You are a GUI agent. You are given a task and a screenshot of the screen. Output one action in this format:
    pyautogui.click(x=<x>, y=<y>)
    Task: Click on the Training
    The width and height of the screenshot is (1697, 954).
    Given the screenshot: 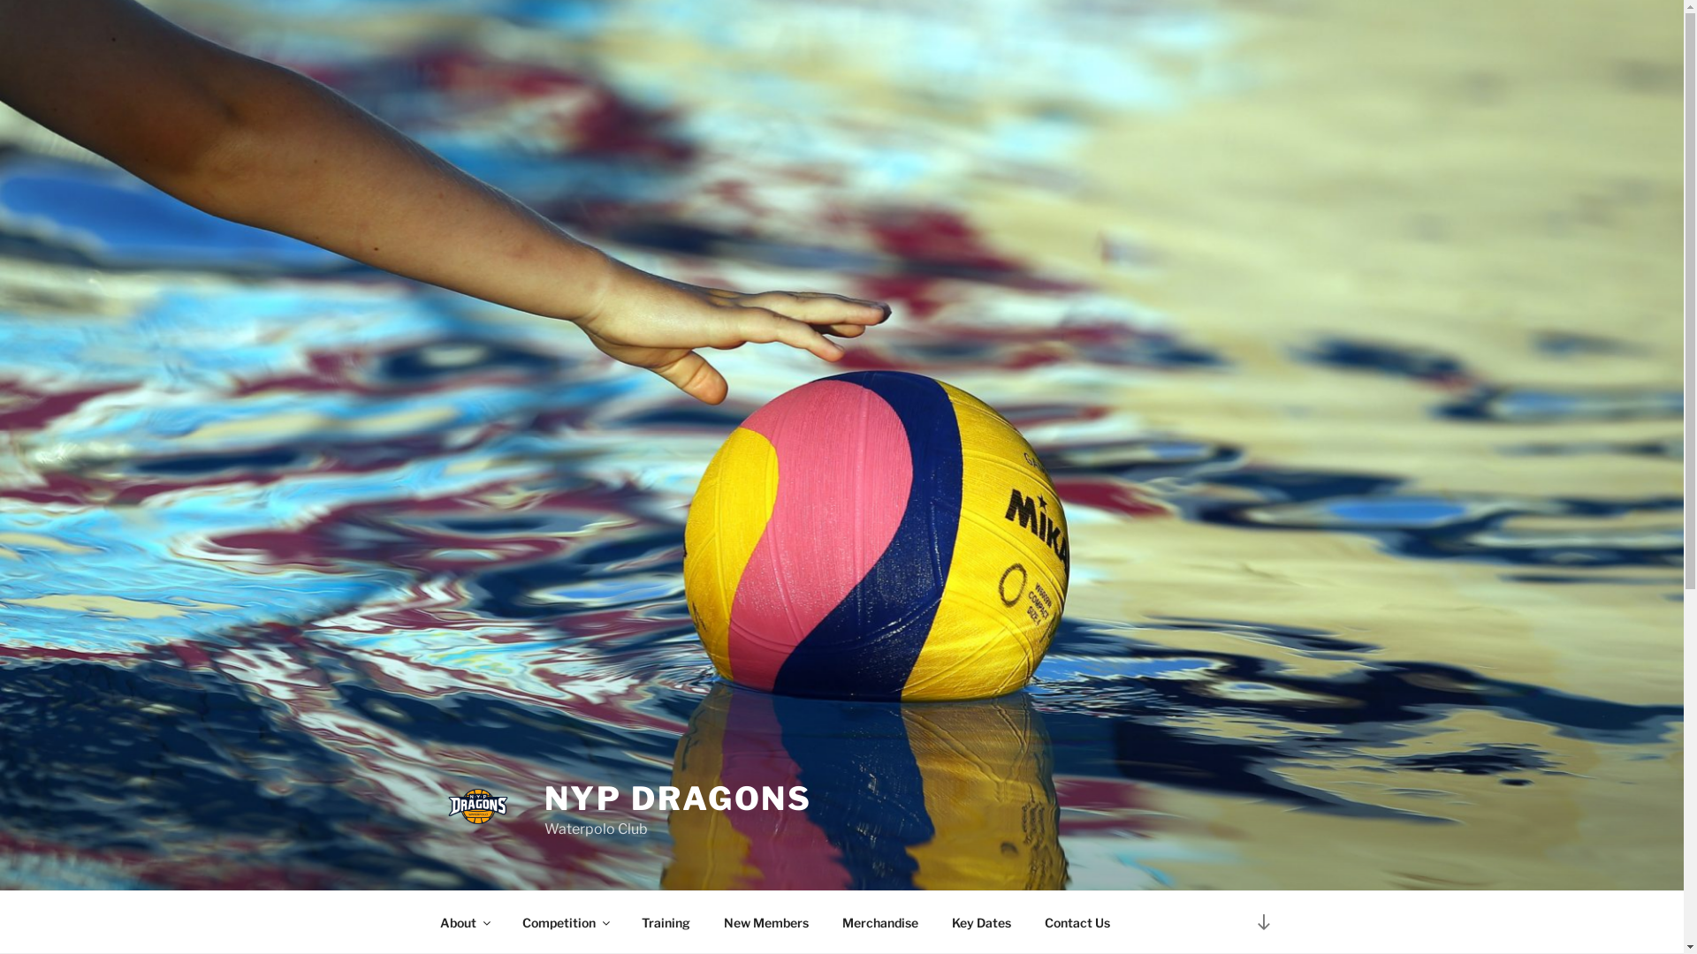 What is the action you would take?
    pyautogui.click(x=666, y=922)
    